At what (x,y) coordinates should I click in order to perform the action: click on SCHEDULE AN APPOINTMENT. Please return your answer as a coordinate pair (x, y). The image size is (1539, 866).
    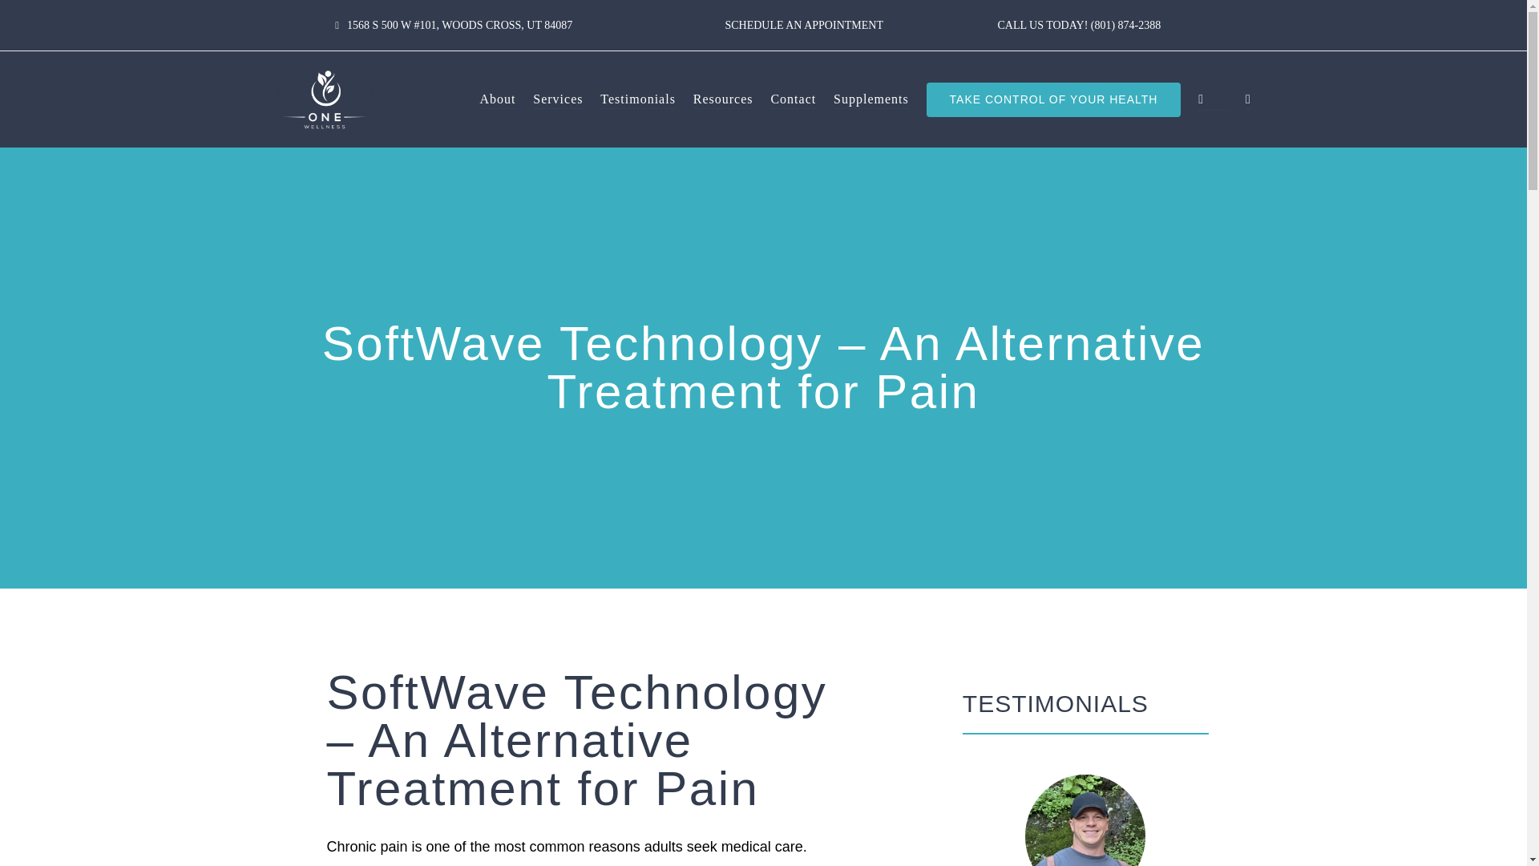
    Looking at the image, I should click on (804, 24).